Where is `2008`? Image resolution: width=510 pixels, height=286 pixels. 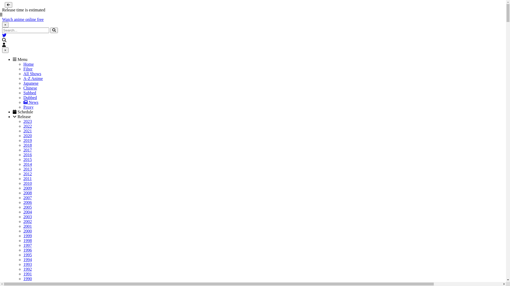
2008 is located at coordinates (28, 193).